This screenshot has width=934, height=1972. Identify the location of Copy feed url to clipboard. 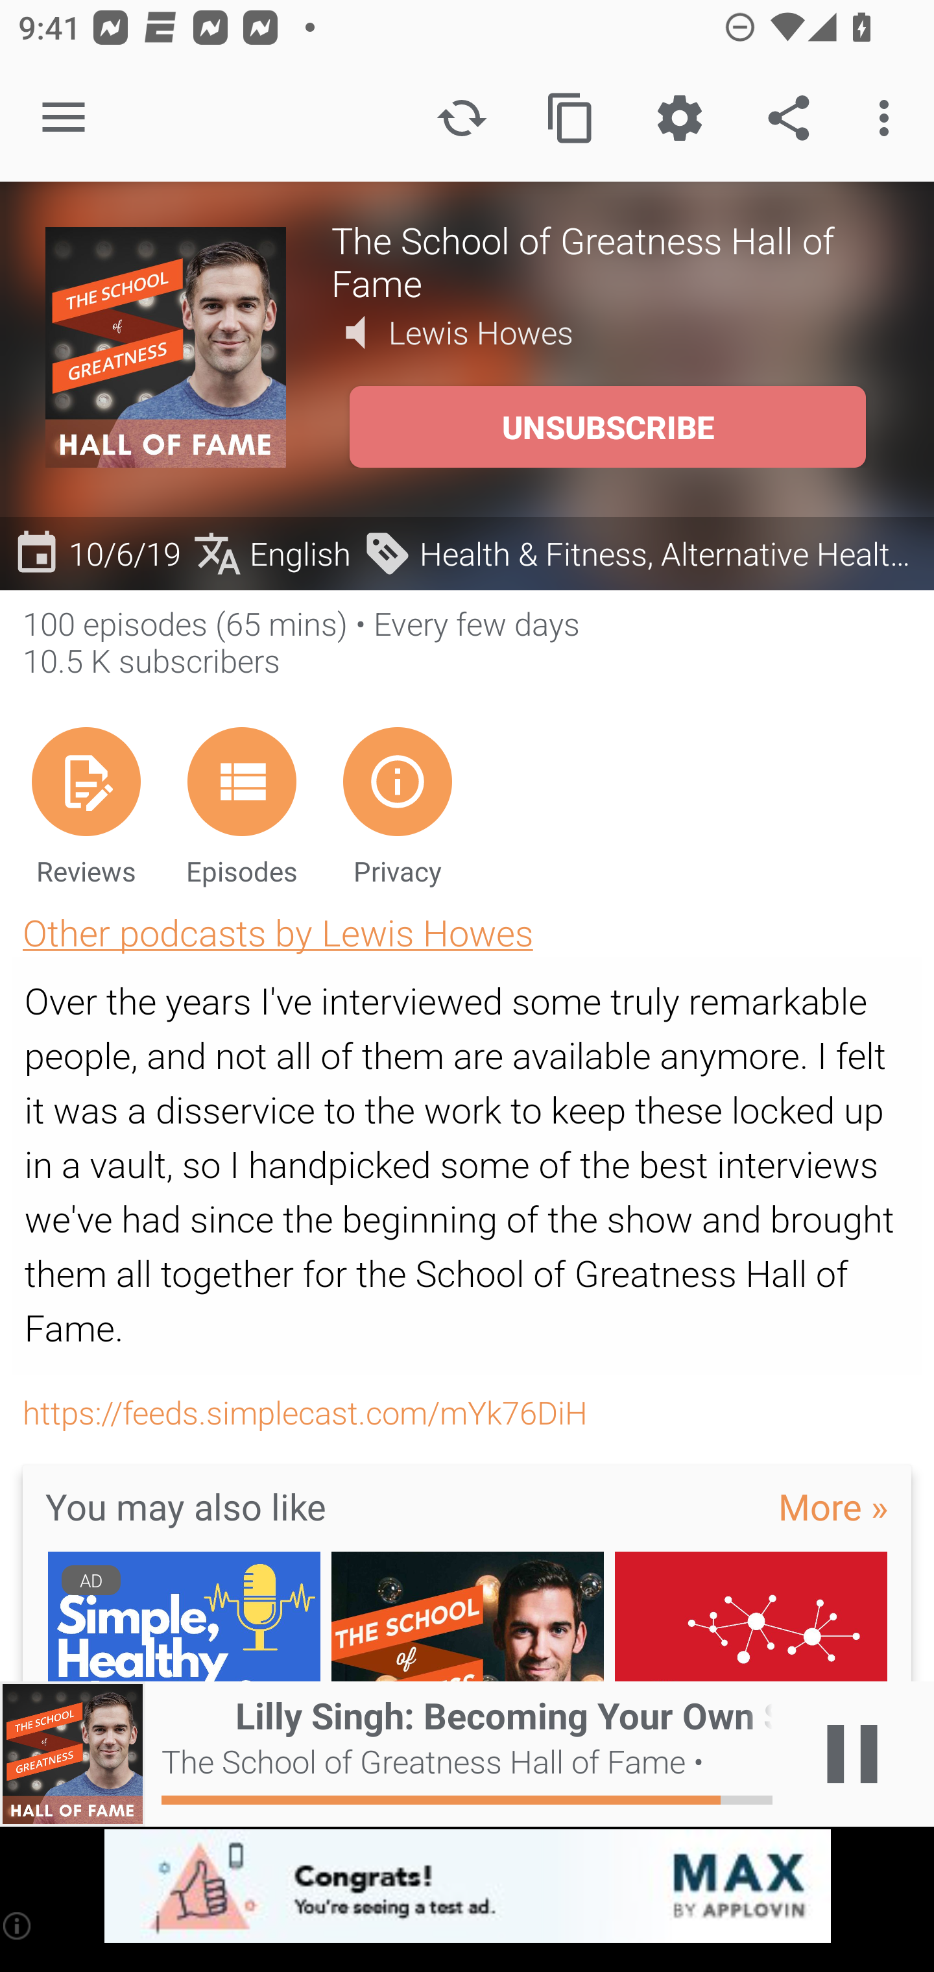
(571, 118).